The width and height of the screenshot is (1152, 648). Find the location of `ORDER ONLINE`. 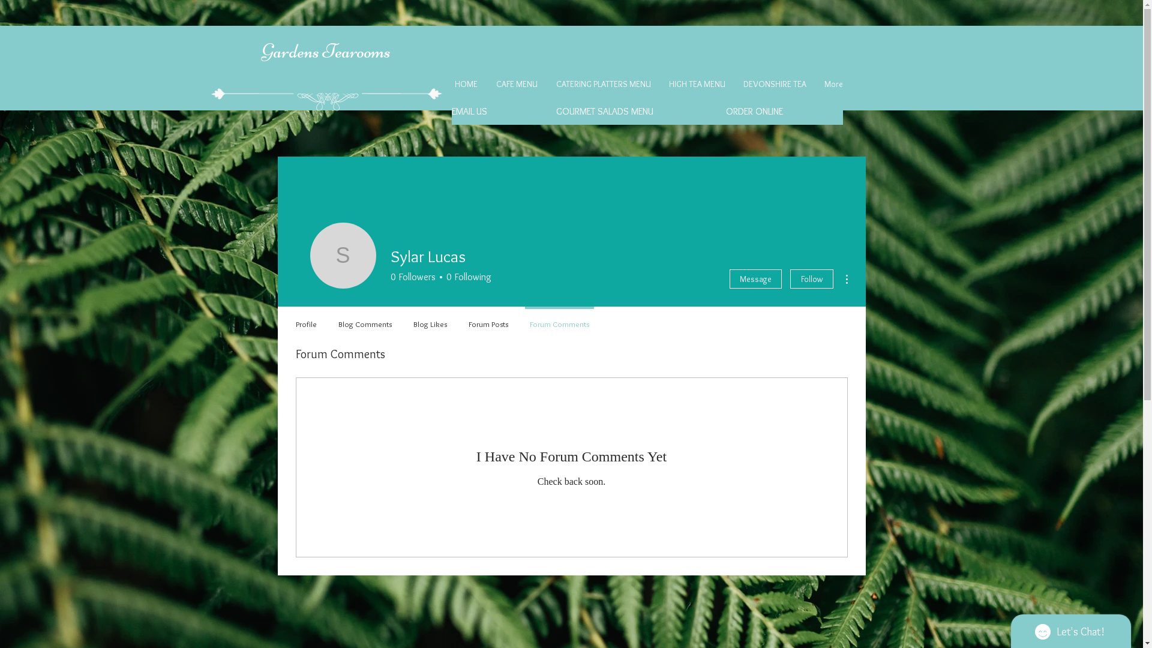

ORDER ONLINE is located at coordinates (754, 112).